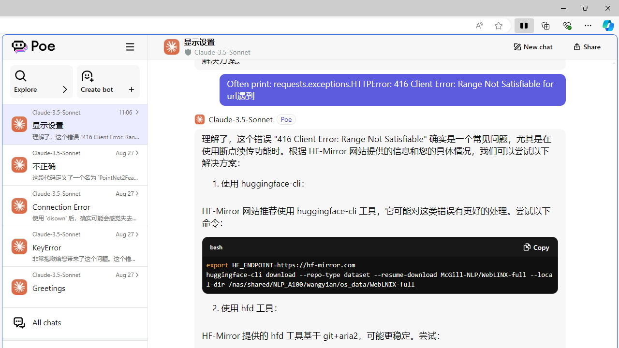 The image size is (619, 348). Describe the element at coordinates (587, 46) in the screenshot. I see `Share` at that location.